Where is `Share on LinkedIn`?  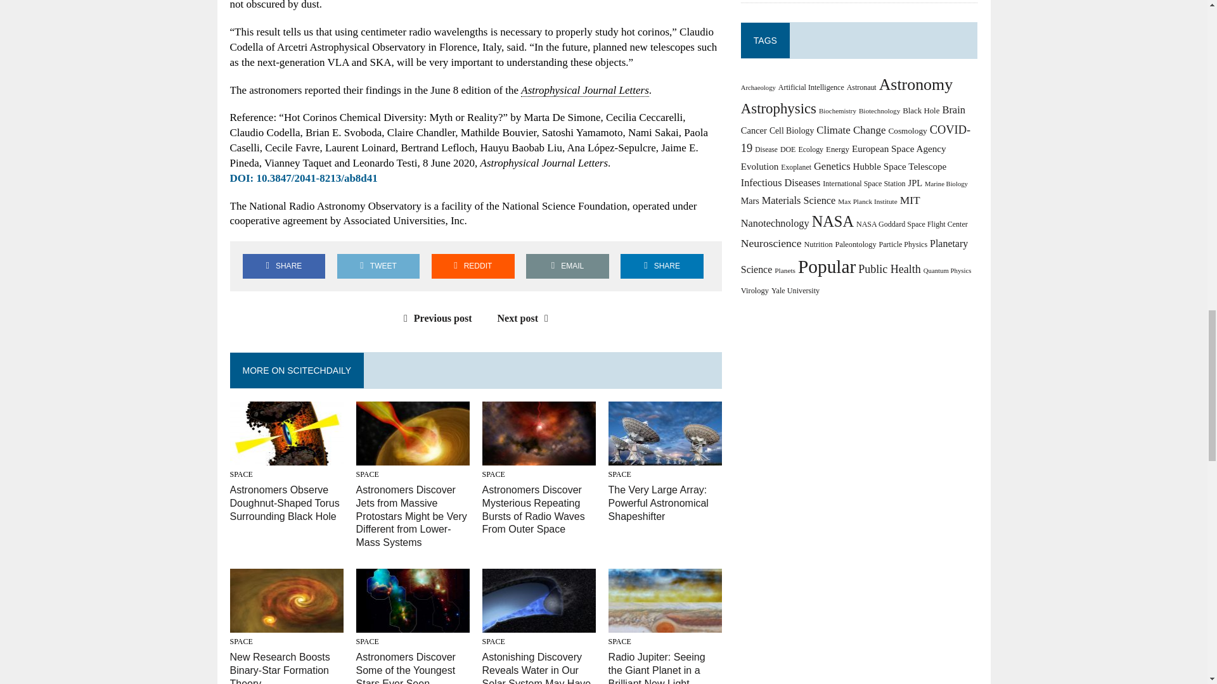 Share on LinkedIn is located at coordinates (662, 266).